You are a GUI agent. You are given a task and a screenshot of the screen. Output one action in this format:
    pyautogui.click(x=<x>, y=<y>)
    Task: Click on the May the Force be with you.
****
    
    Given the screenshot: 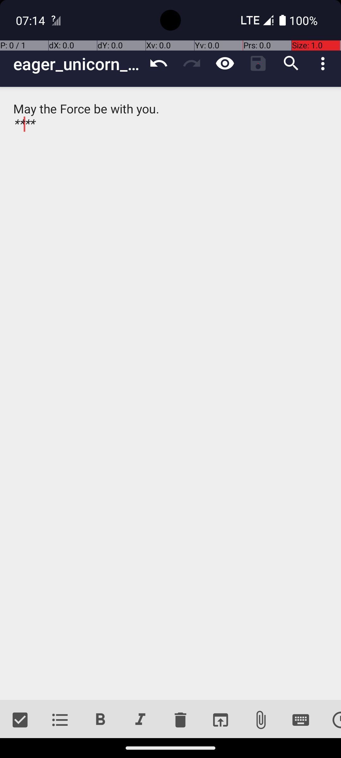 What is the action you would take?
    pyautogui.click(x=170, y=394)
    